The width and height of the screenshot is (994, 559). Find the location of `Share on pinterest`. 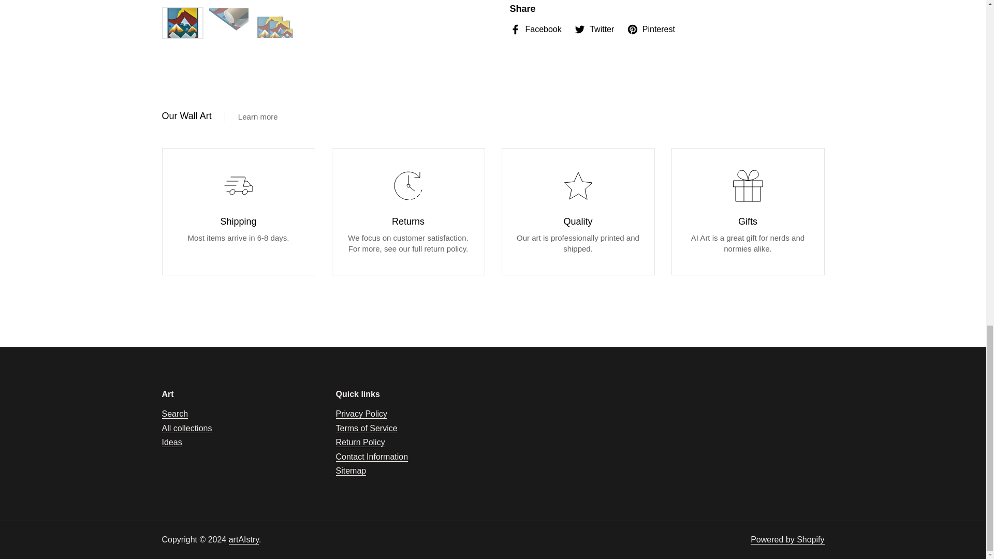

Share on pinterest is located at coordinates (651, 30).